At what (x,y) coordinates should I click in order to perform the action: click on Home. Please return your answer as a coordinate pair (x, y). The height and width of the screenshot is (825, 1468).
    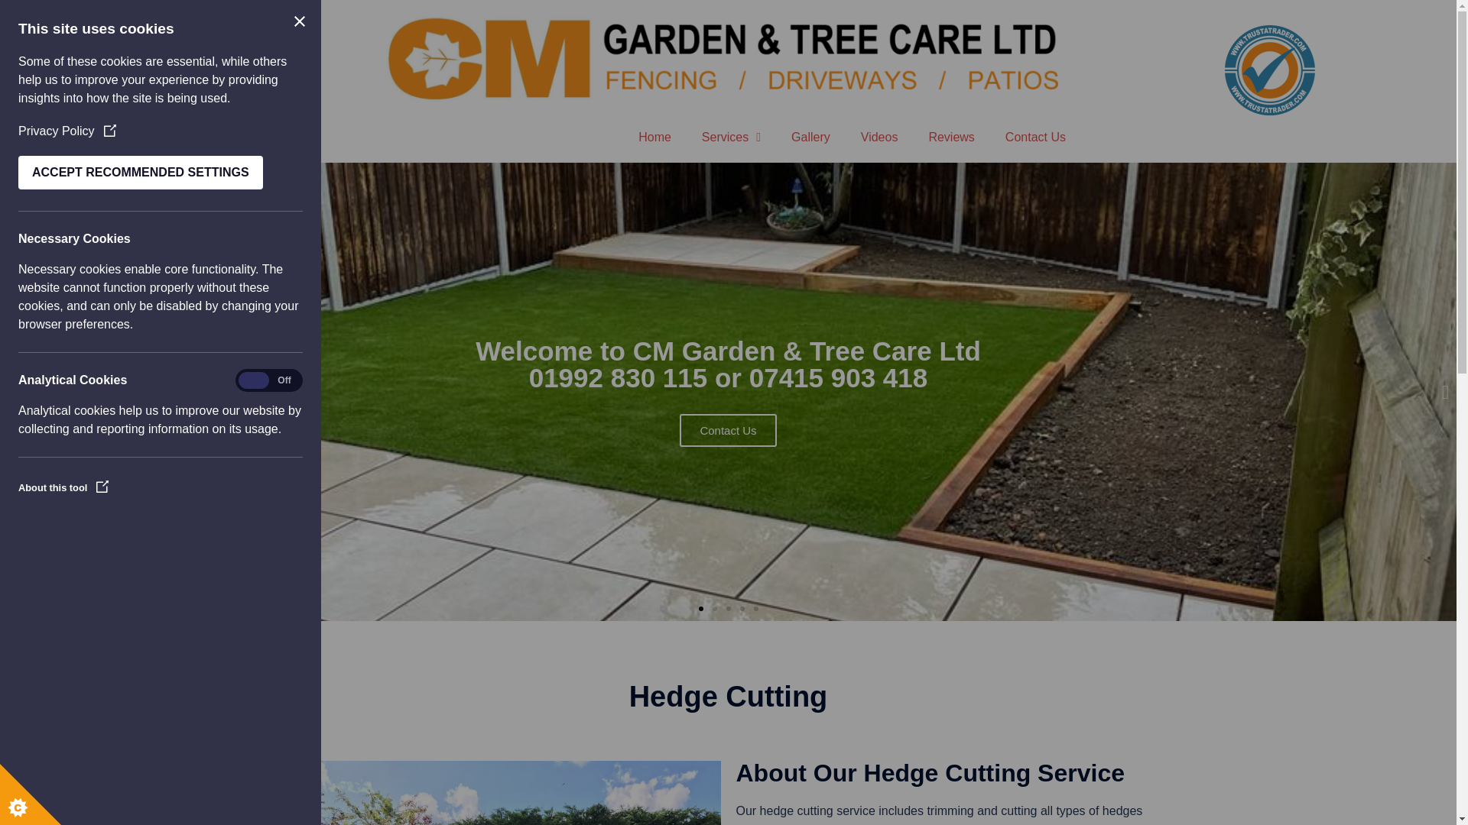
    Looking at the image, I should click on (654, 137).